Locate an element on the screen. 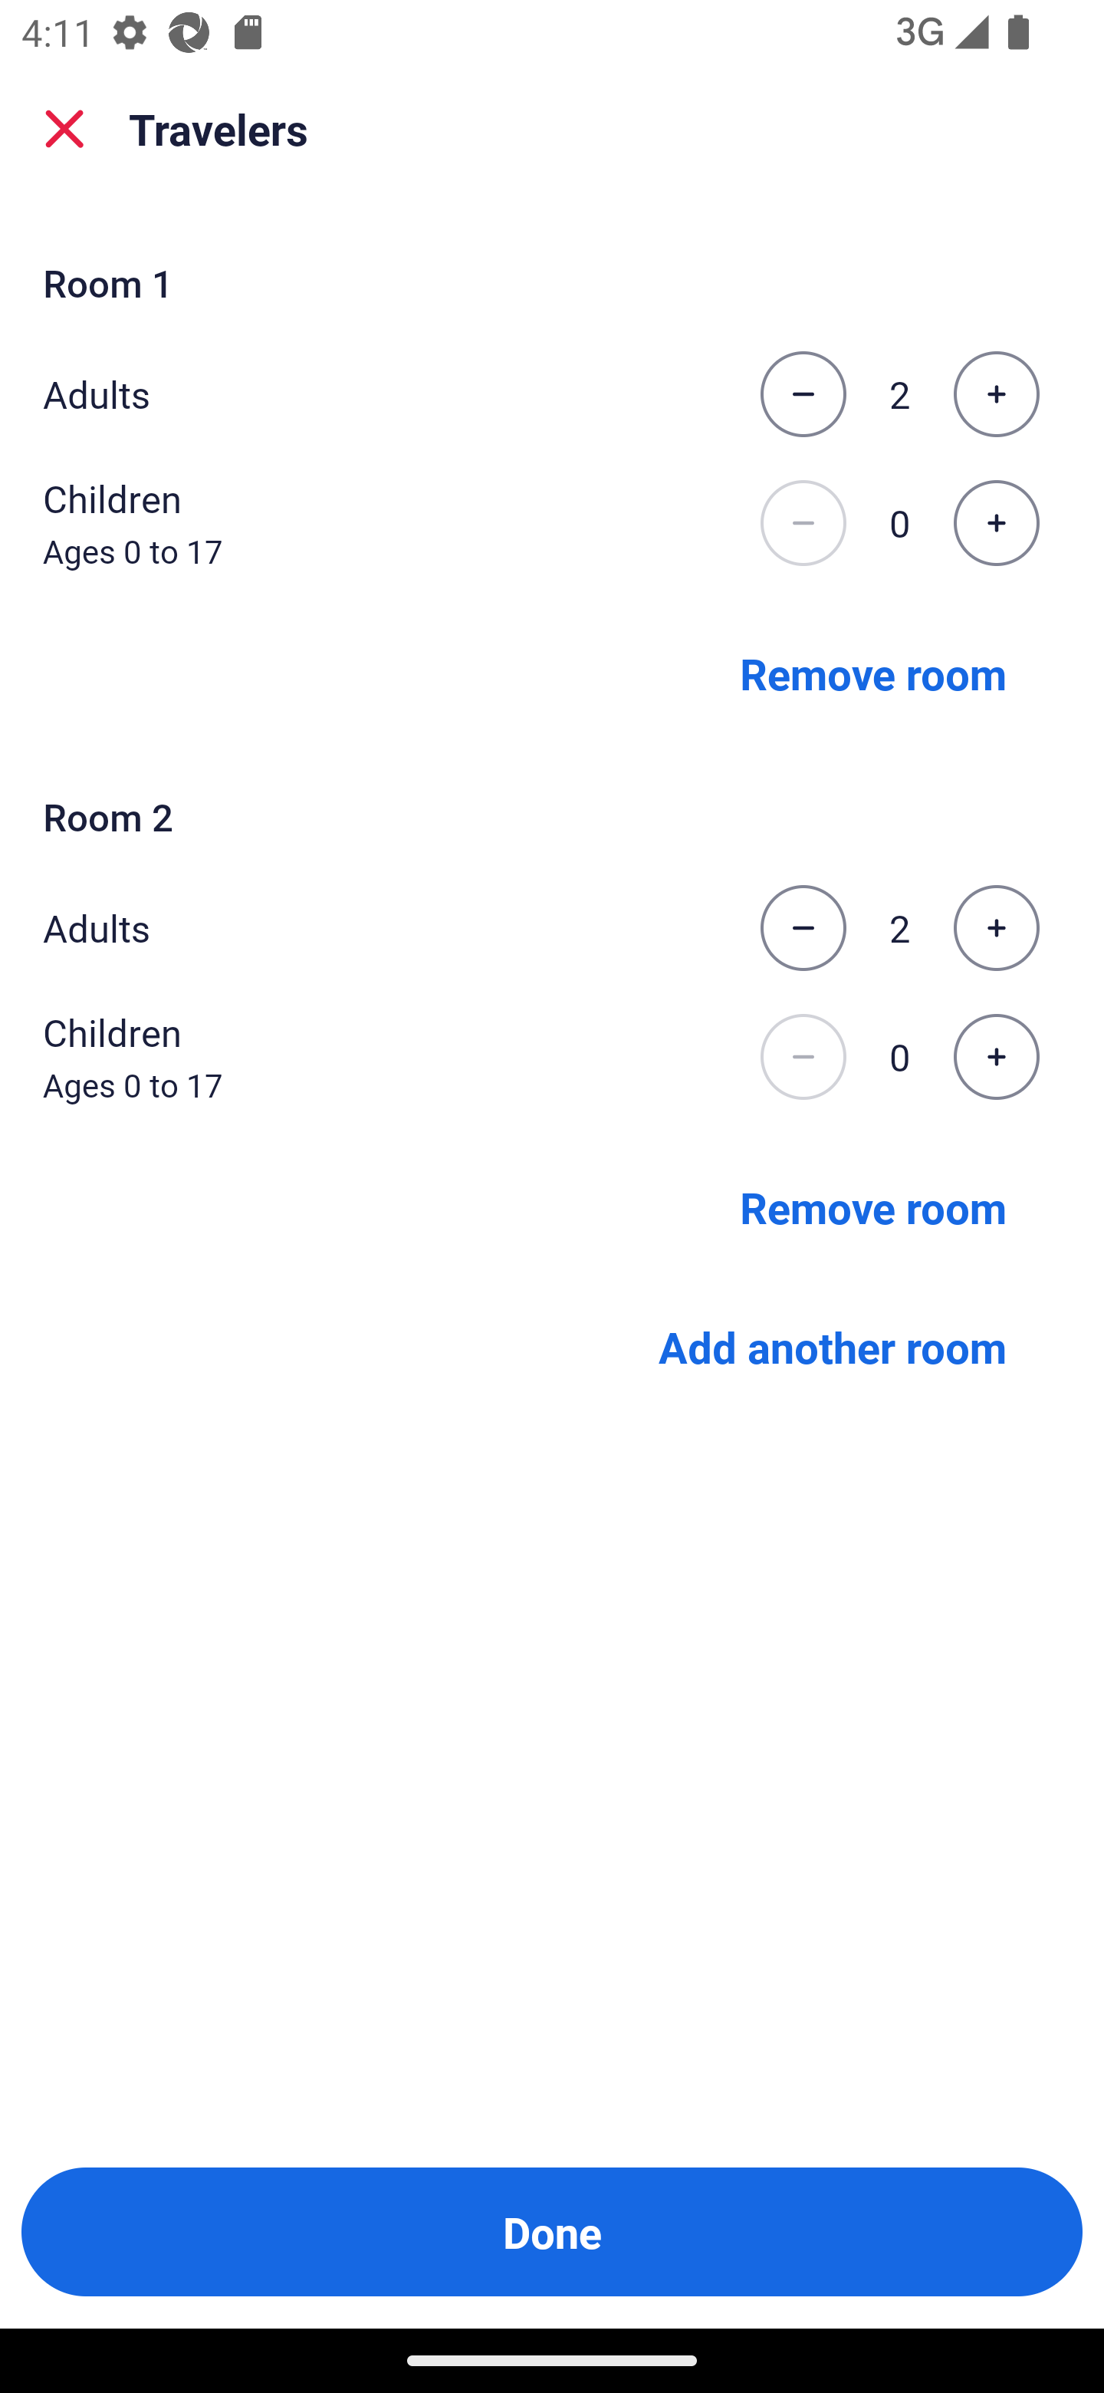  close is located at coordinates (64, 129).